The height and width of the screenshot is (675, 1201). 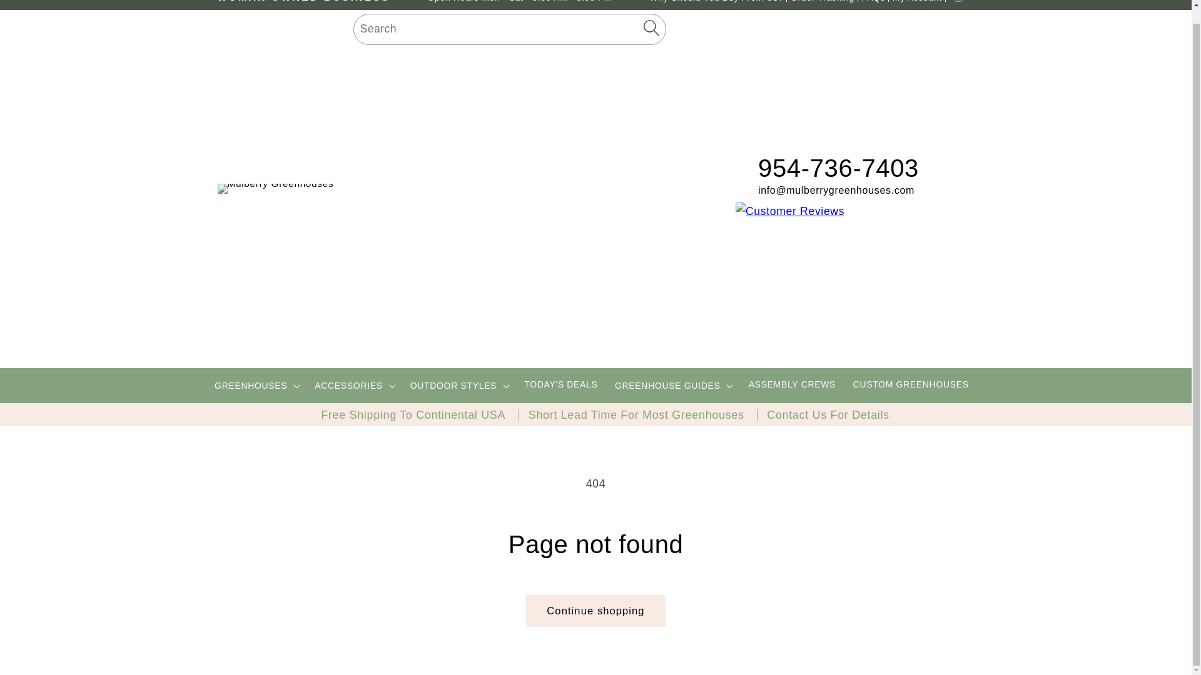 I want to click on Order Tracking, so click(x=822, y=1).